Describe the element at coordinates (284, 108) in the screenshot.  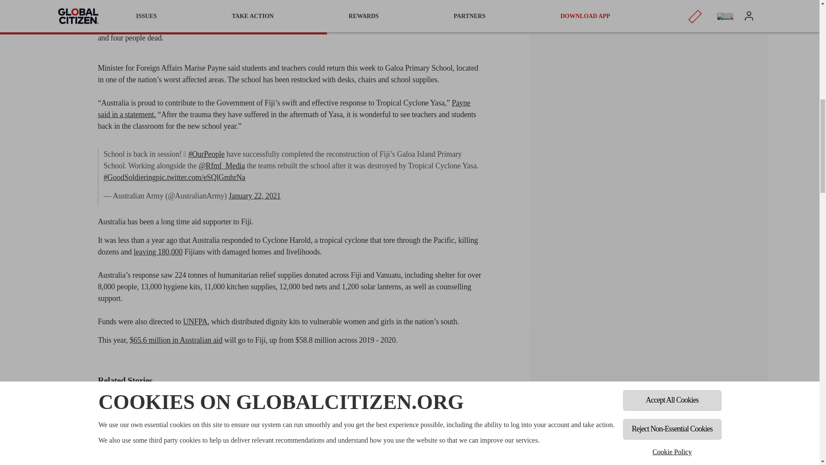
I see `Payne said in a statement.` at that location.